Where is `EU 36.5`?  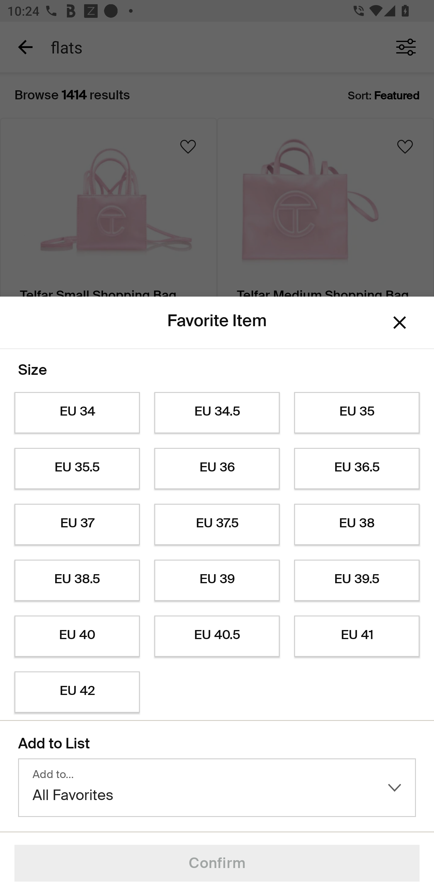 EU 36.5 is located at coordinates (357, 469).